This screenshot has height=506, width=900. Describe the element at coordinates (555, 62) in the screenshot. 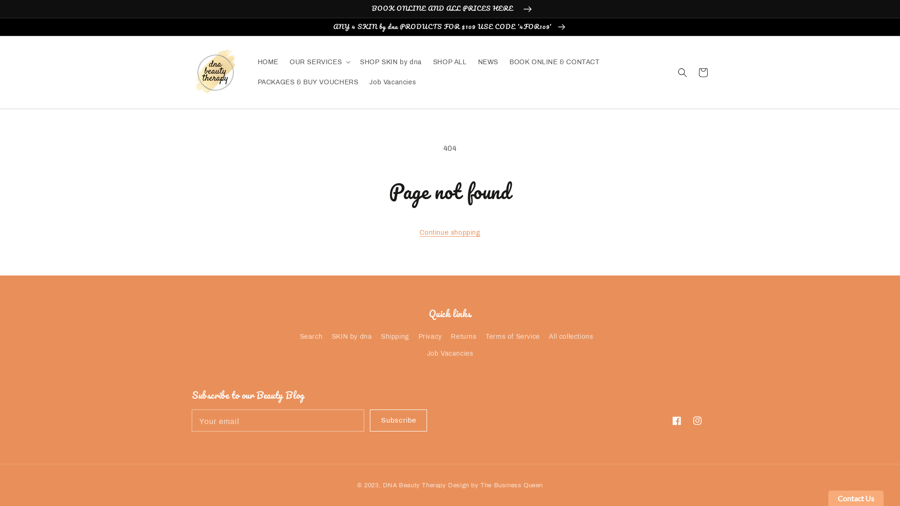

I see `BOOK ONLINE & CONTACT` at that location.